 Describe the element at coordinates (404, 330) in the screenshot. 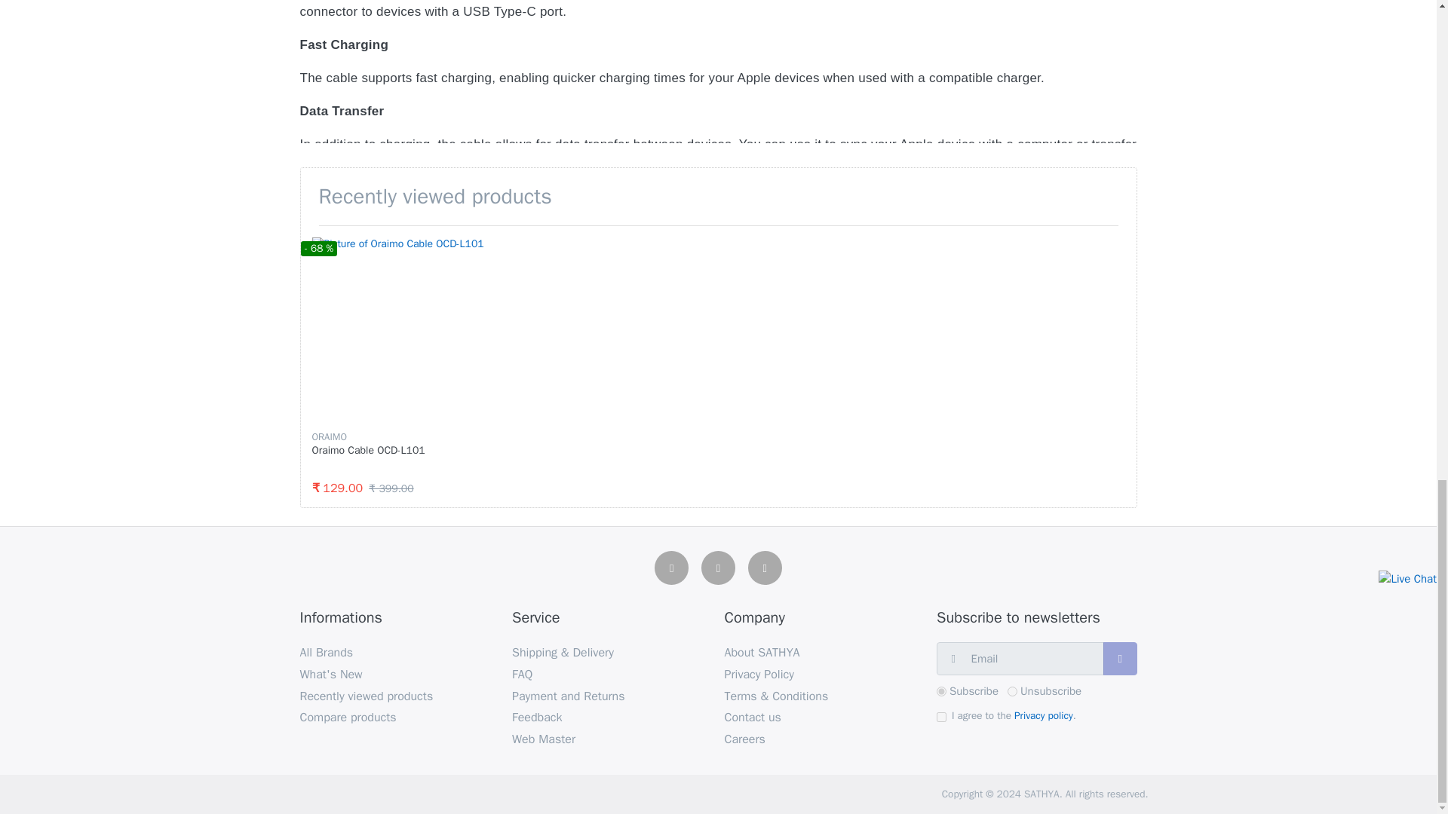

I see `Show details for Oraimo Cable OCD-L101` at that location.